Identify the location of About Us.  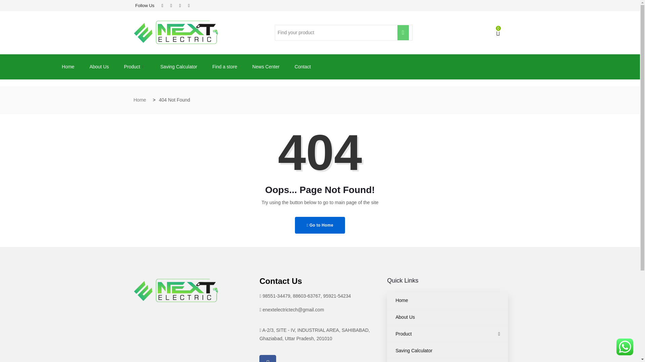
(100, 66).